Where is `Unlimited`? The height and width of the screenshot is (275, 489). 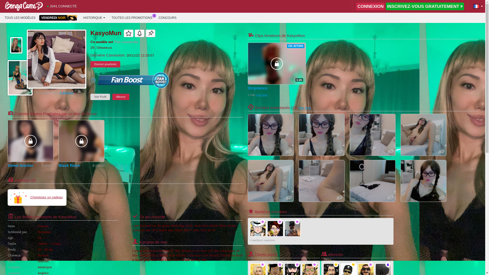 Unlimited is located at coordinates (297, 222).